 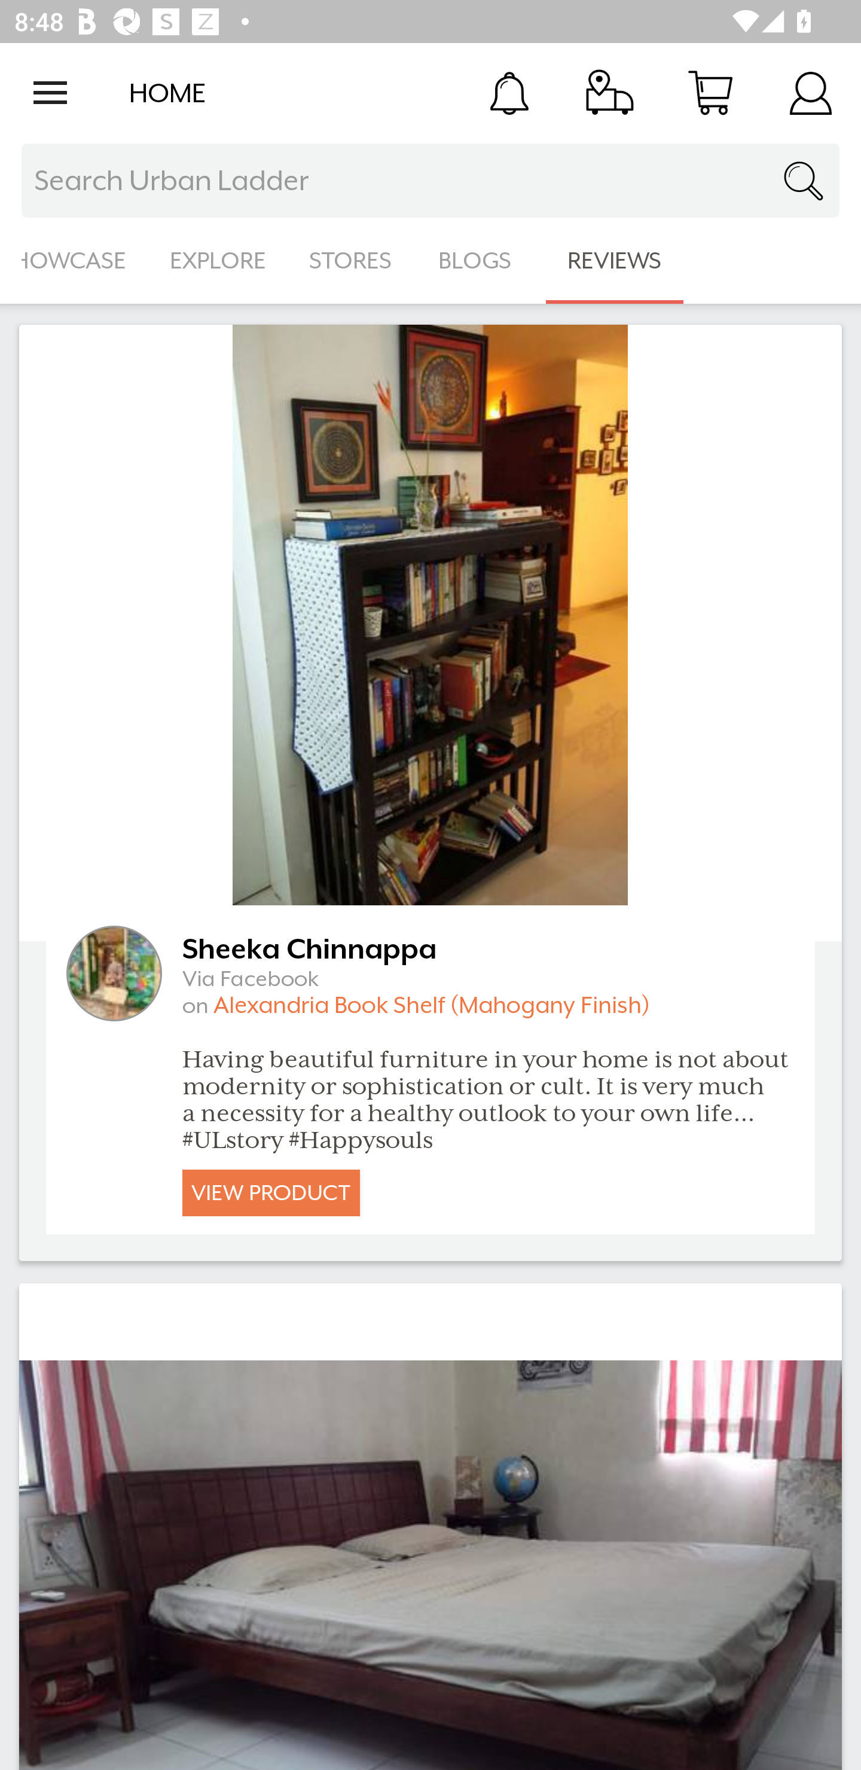 I want to click on SHOWCASE, so click(x=74, y=261).